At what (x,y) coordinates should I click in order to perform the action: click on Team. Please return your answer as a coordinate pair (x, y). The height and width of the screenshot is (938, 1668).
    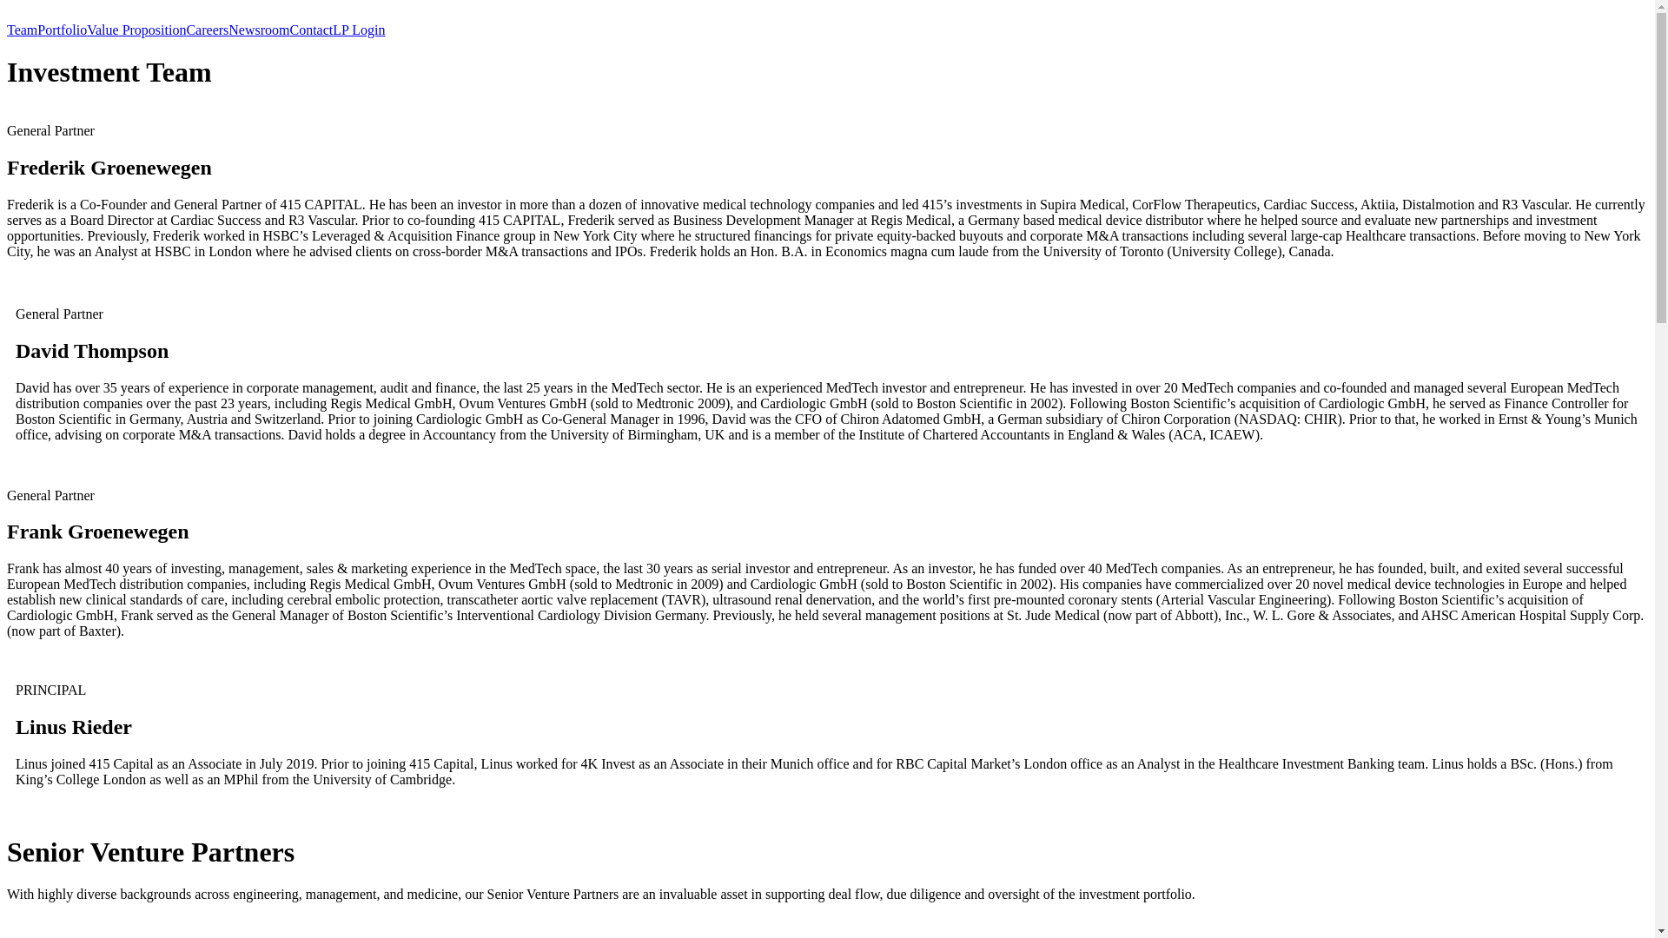
    Looking at the image, I should click on (23, 30).